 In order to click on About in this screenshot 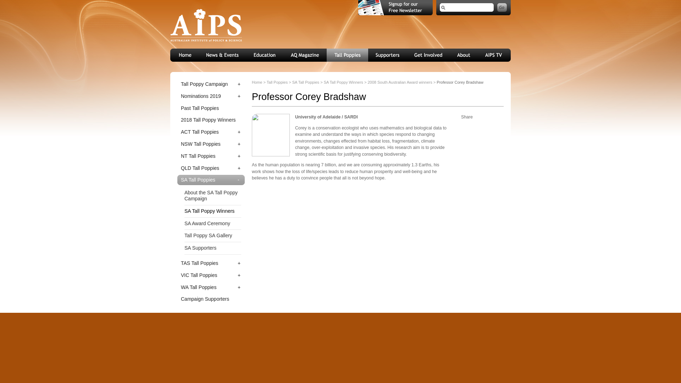, I will do `click(464, 55)`.